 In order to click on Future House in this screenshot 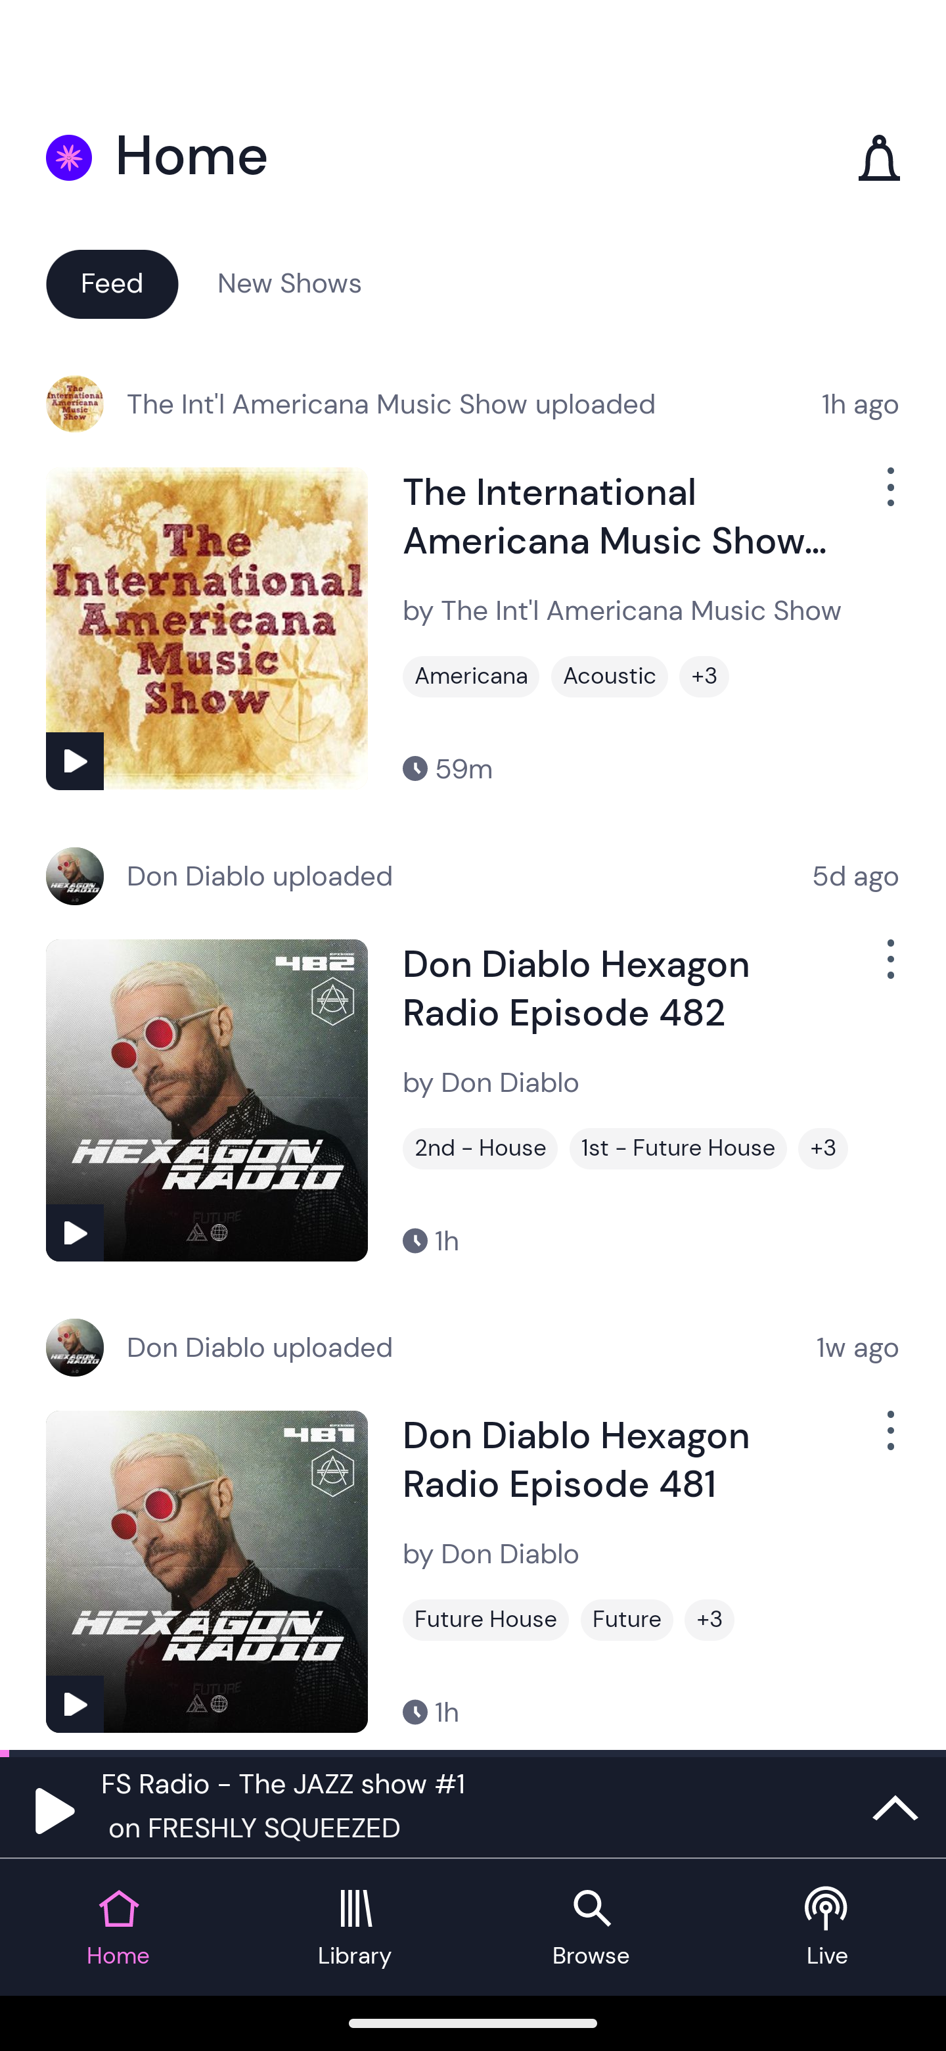, I will do `click(485, 1620)`.